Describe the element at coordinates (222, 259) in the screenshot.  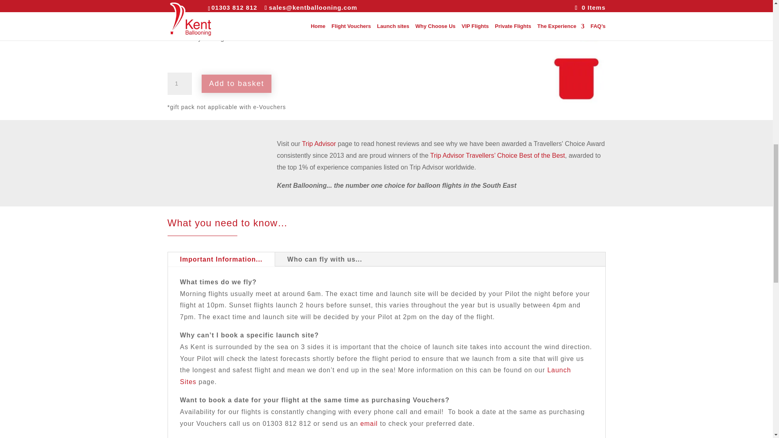
I see `Important Information...` at that location.